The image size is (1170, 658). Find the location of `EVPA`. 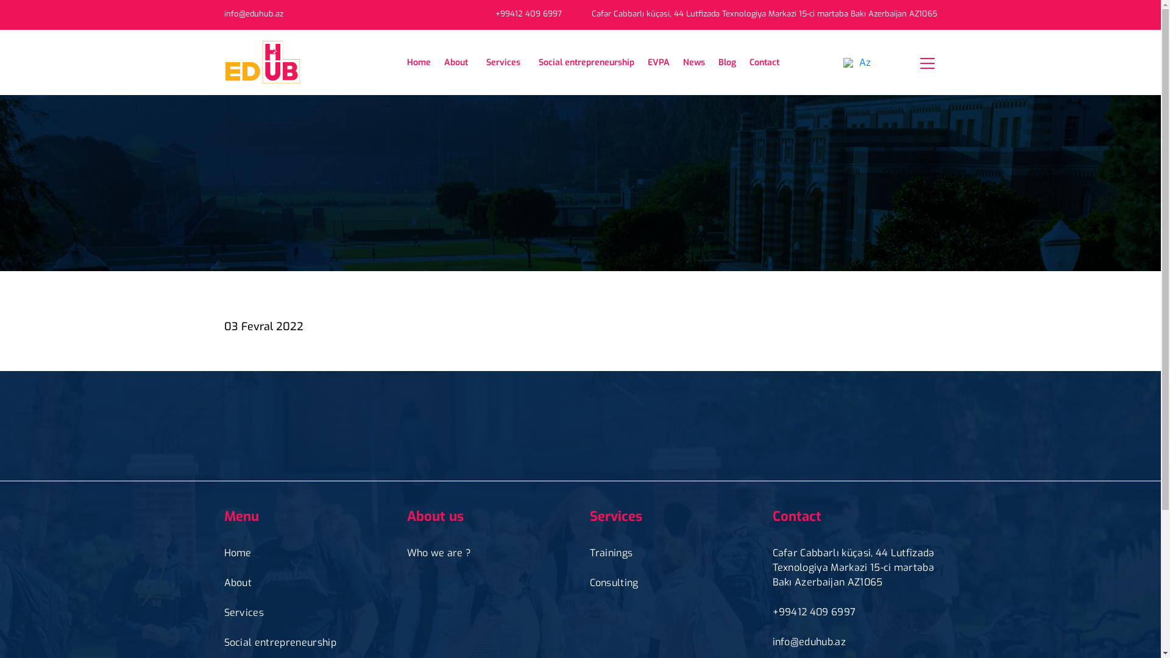

EVPA is located at coordinates (658, 62).